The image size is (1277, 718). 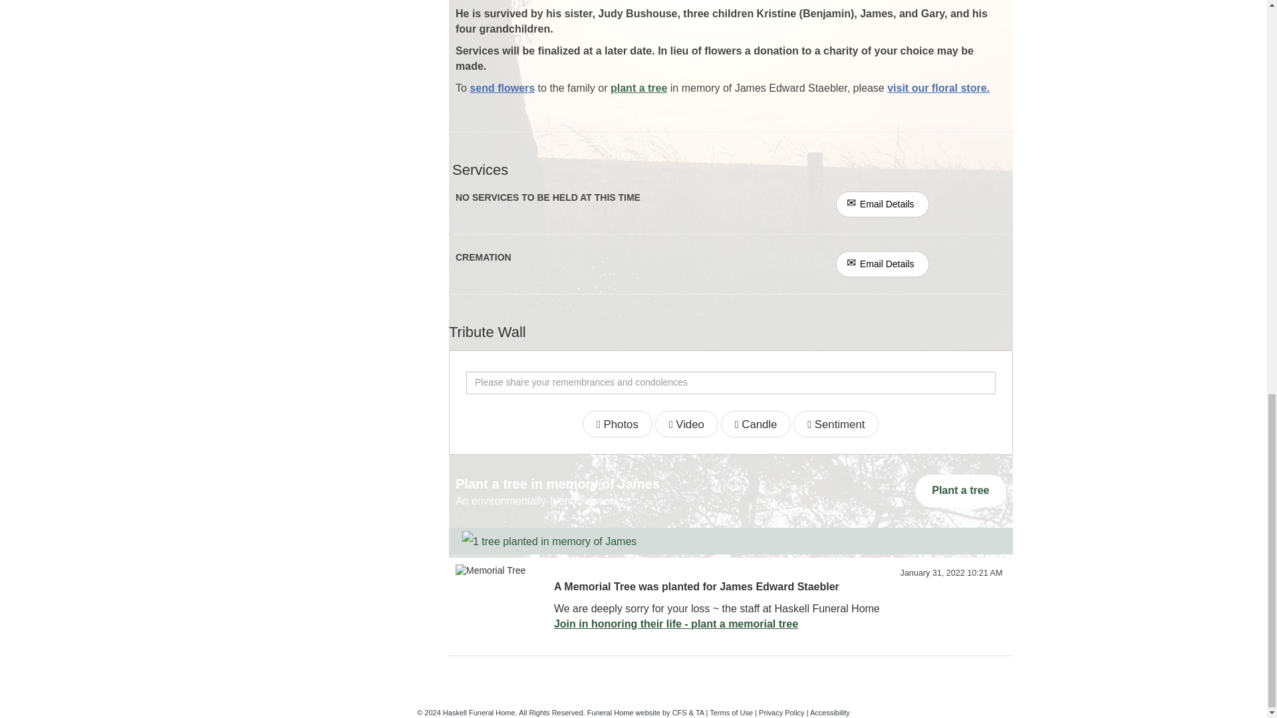 I want to click on Email Details, so click(x=883, y=264).